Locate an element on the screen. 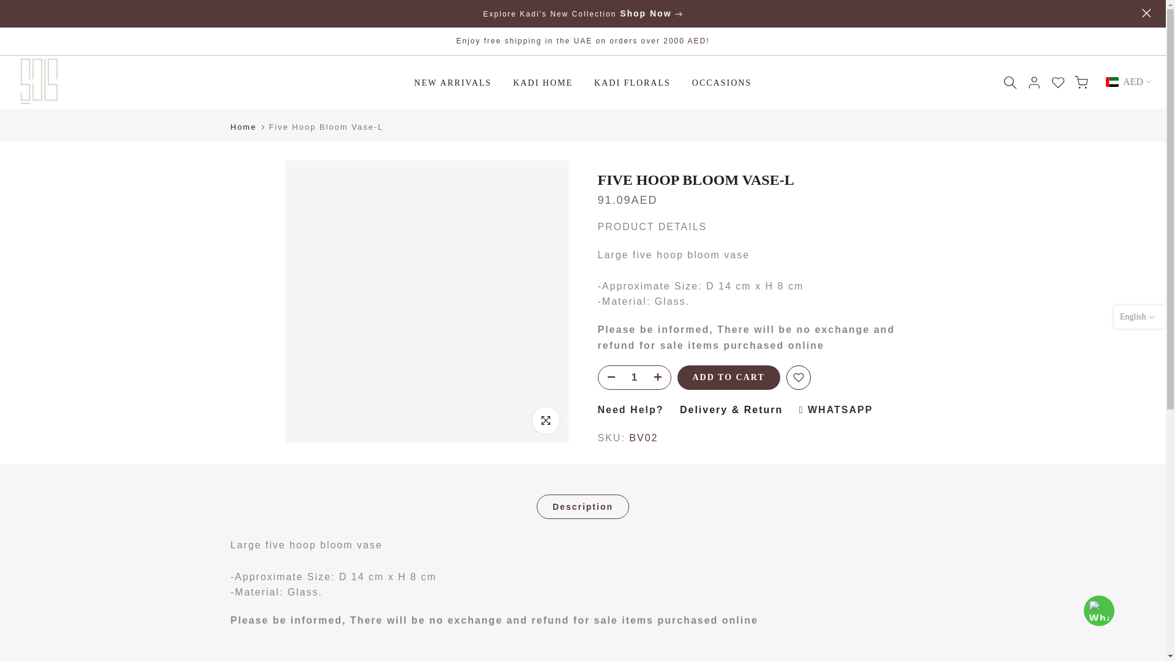 Image resolution: width=1175 pixels, height=661 pixels. Skip to content is located at coordinates (9, 6).